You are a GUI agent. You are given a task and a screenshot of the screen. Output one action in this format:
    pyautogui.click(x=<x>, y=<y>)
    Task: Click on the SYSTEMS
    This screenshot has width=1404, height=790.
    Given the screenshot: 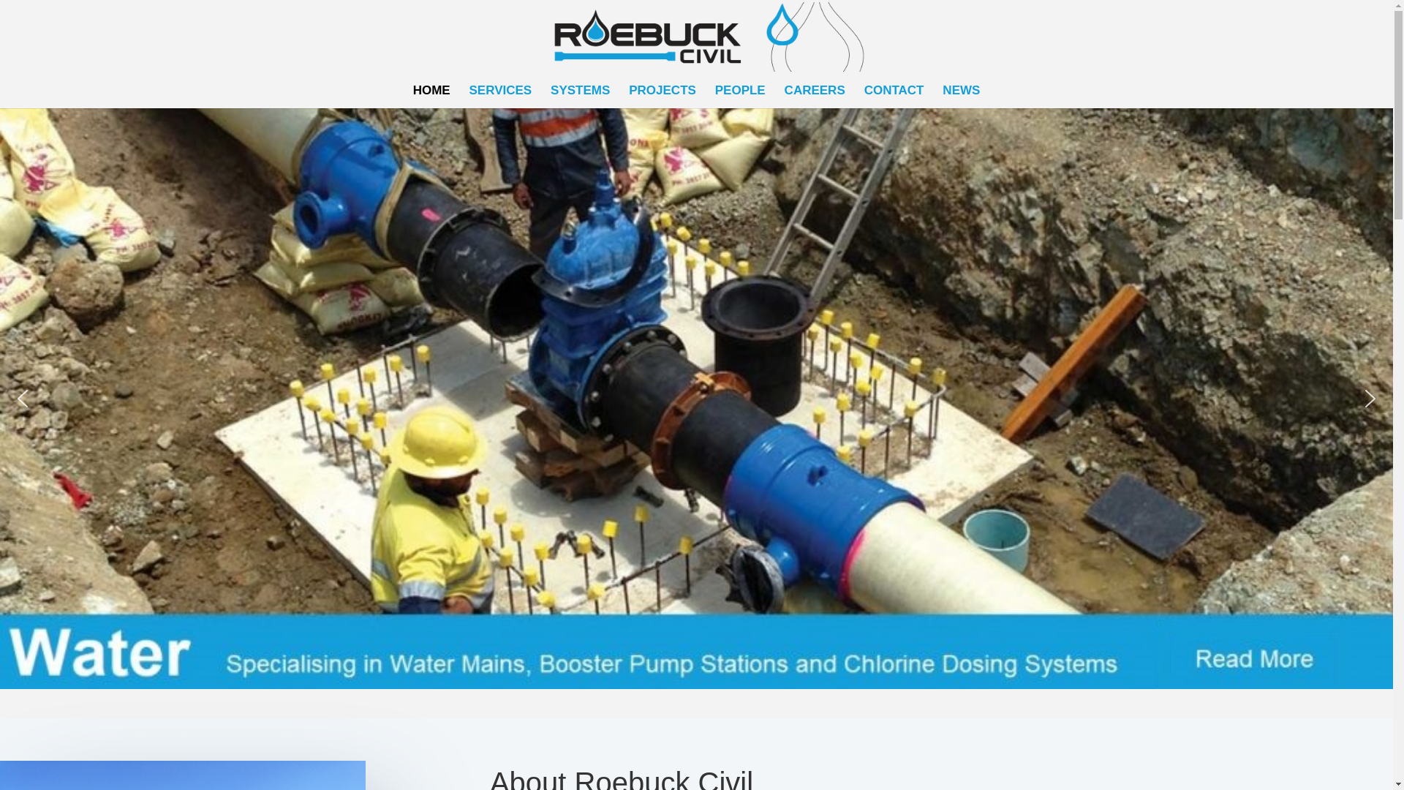 What is the action you would take?
    pyautogui.click(x=579, y=91)
    